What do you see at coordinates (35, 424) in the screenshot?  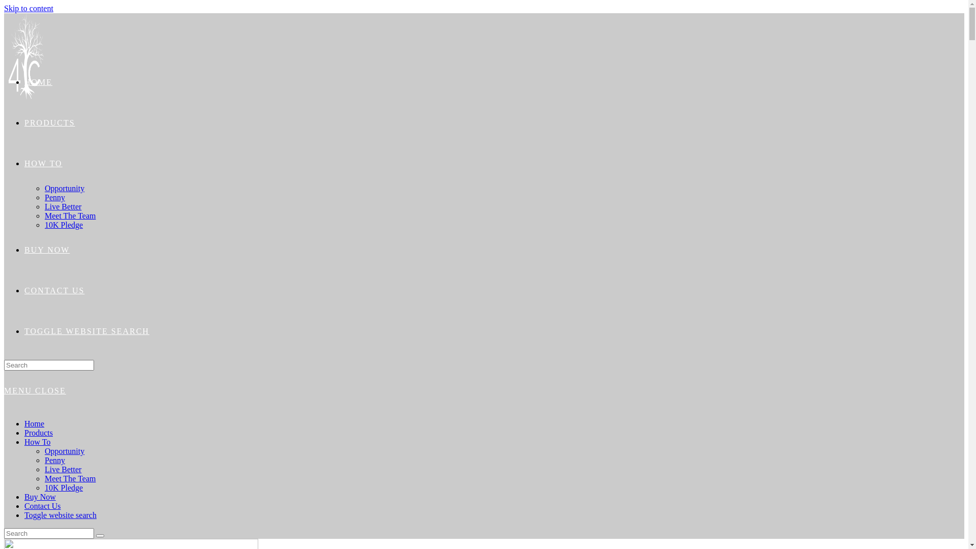 I see `Home` at bounding box center [35, 424].